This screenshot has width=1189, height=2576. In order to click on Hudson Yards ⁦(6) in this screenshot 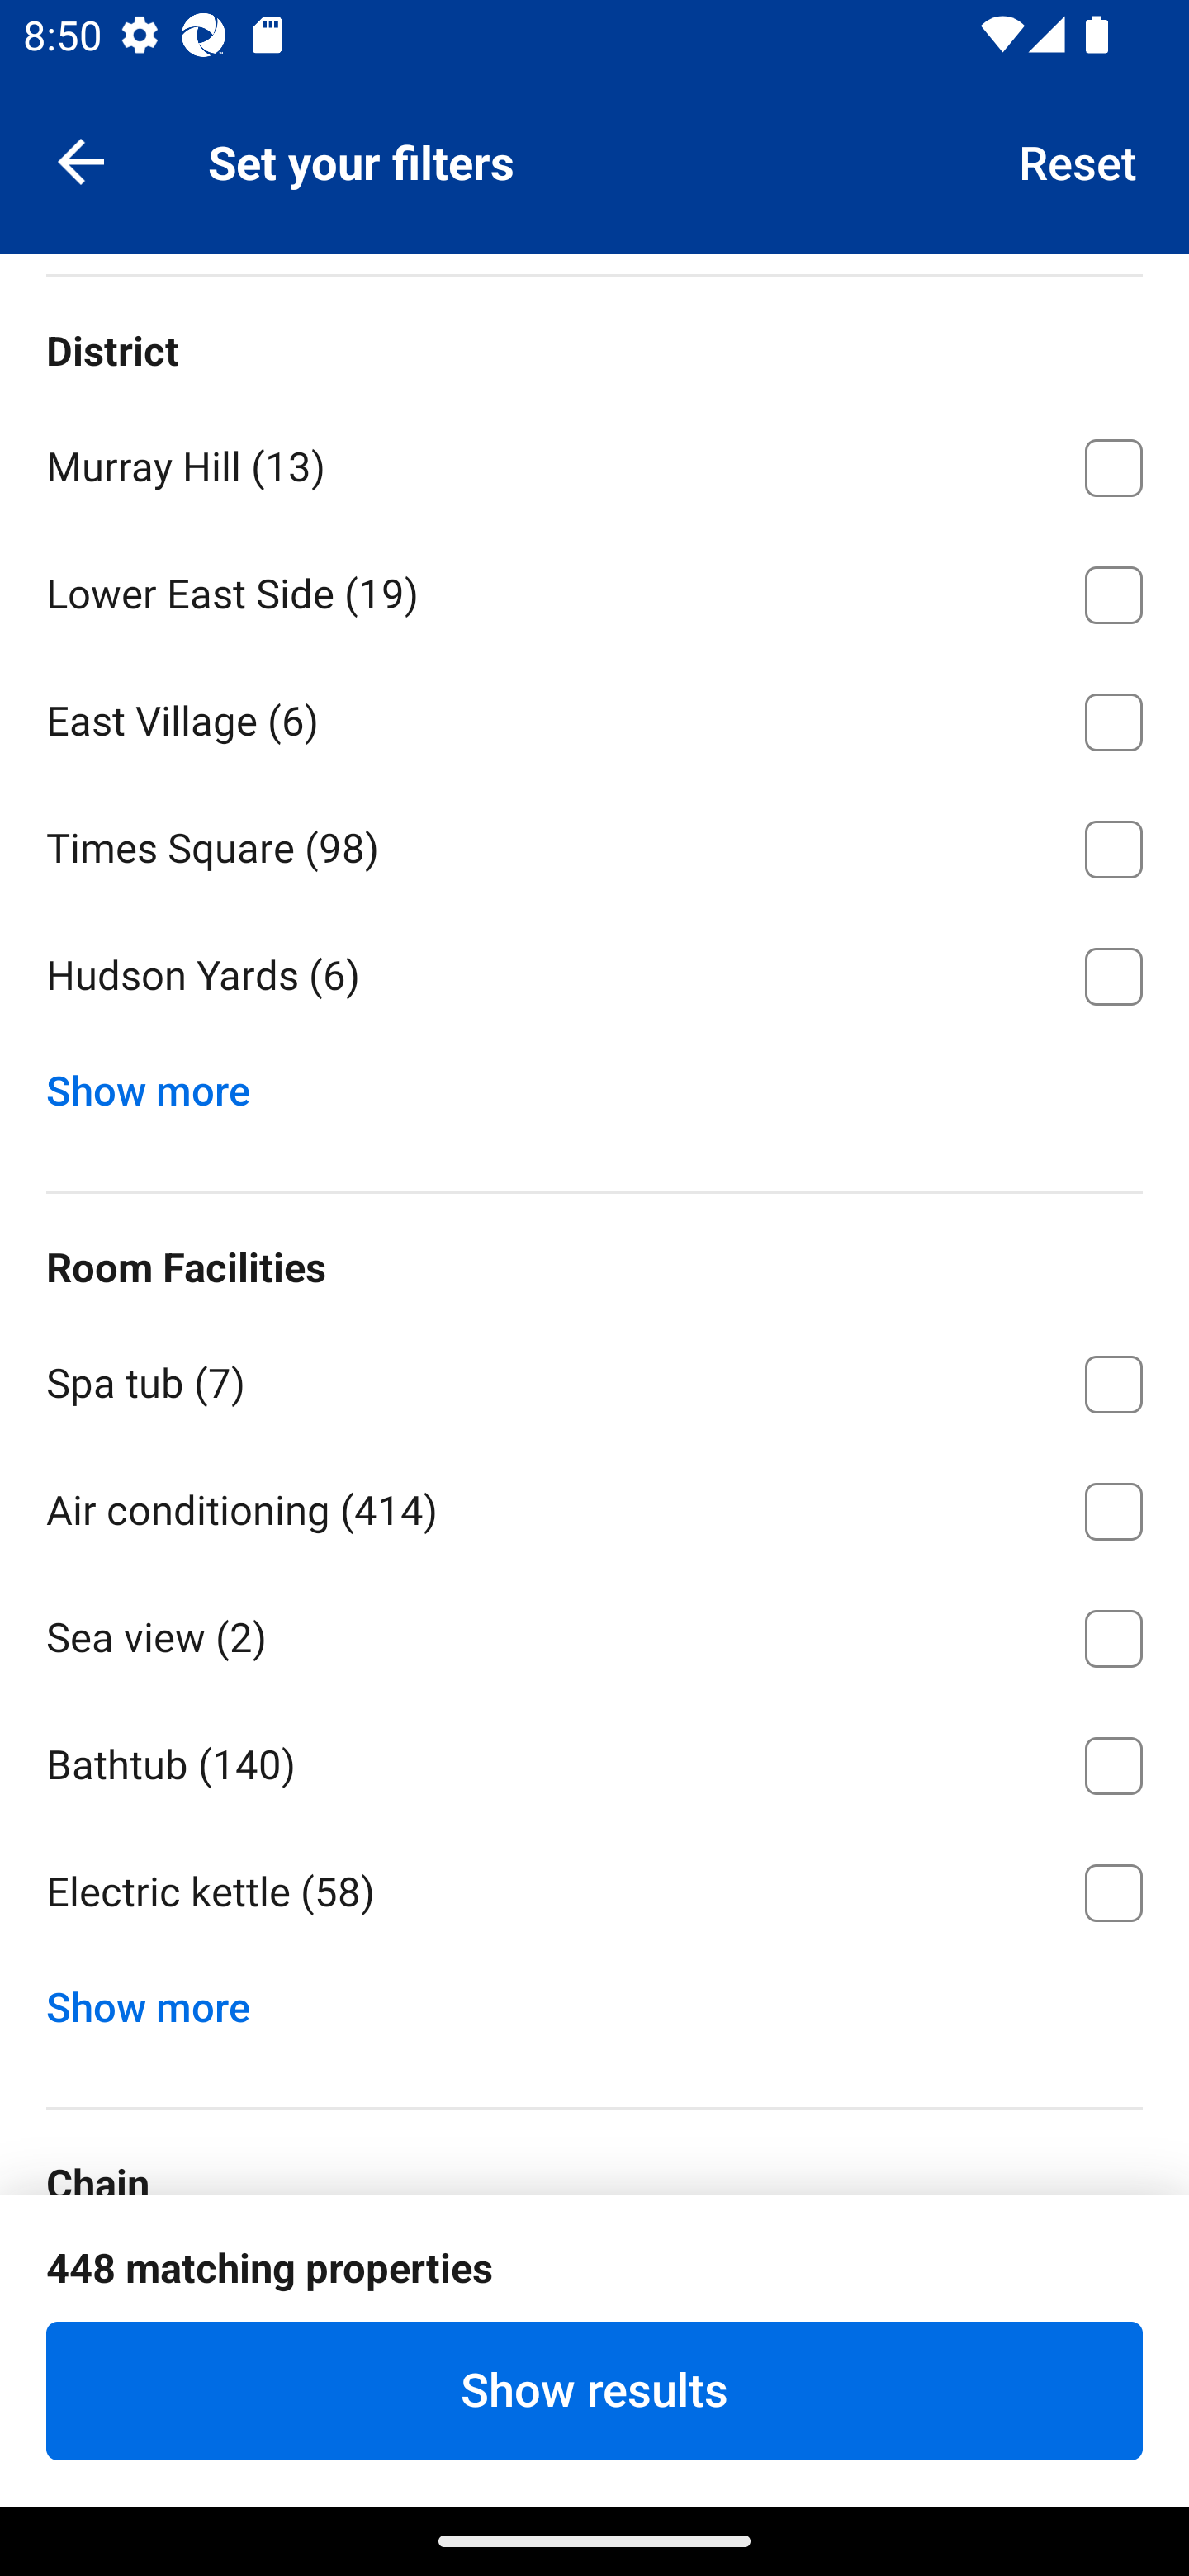, I will do `click(594, 976)`.